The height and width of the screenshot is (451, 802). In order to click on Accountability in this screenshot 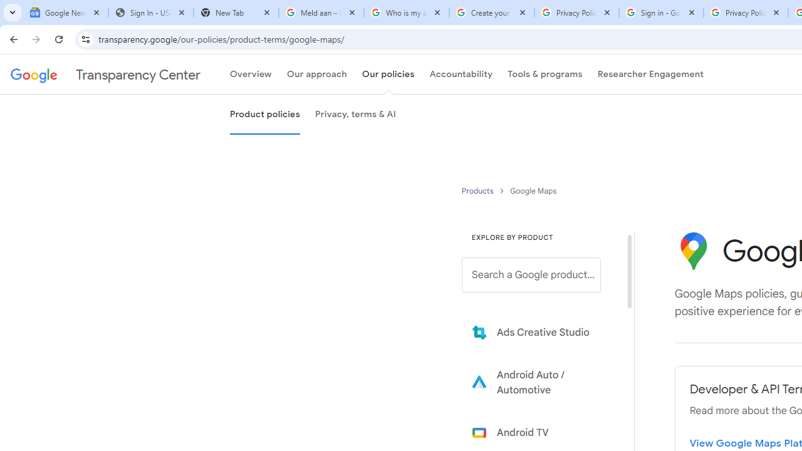, I will do `click(461, 75)`.